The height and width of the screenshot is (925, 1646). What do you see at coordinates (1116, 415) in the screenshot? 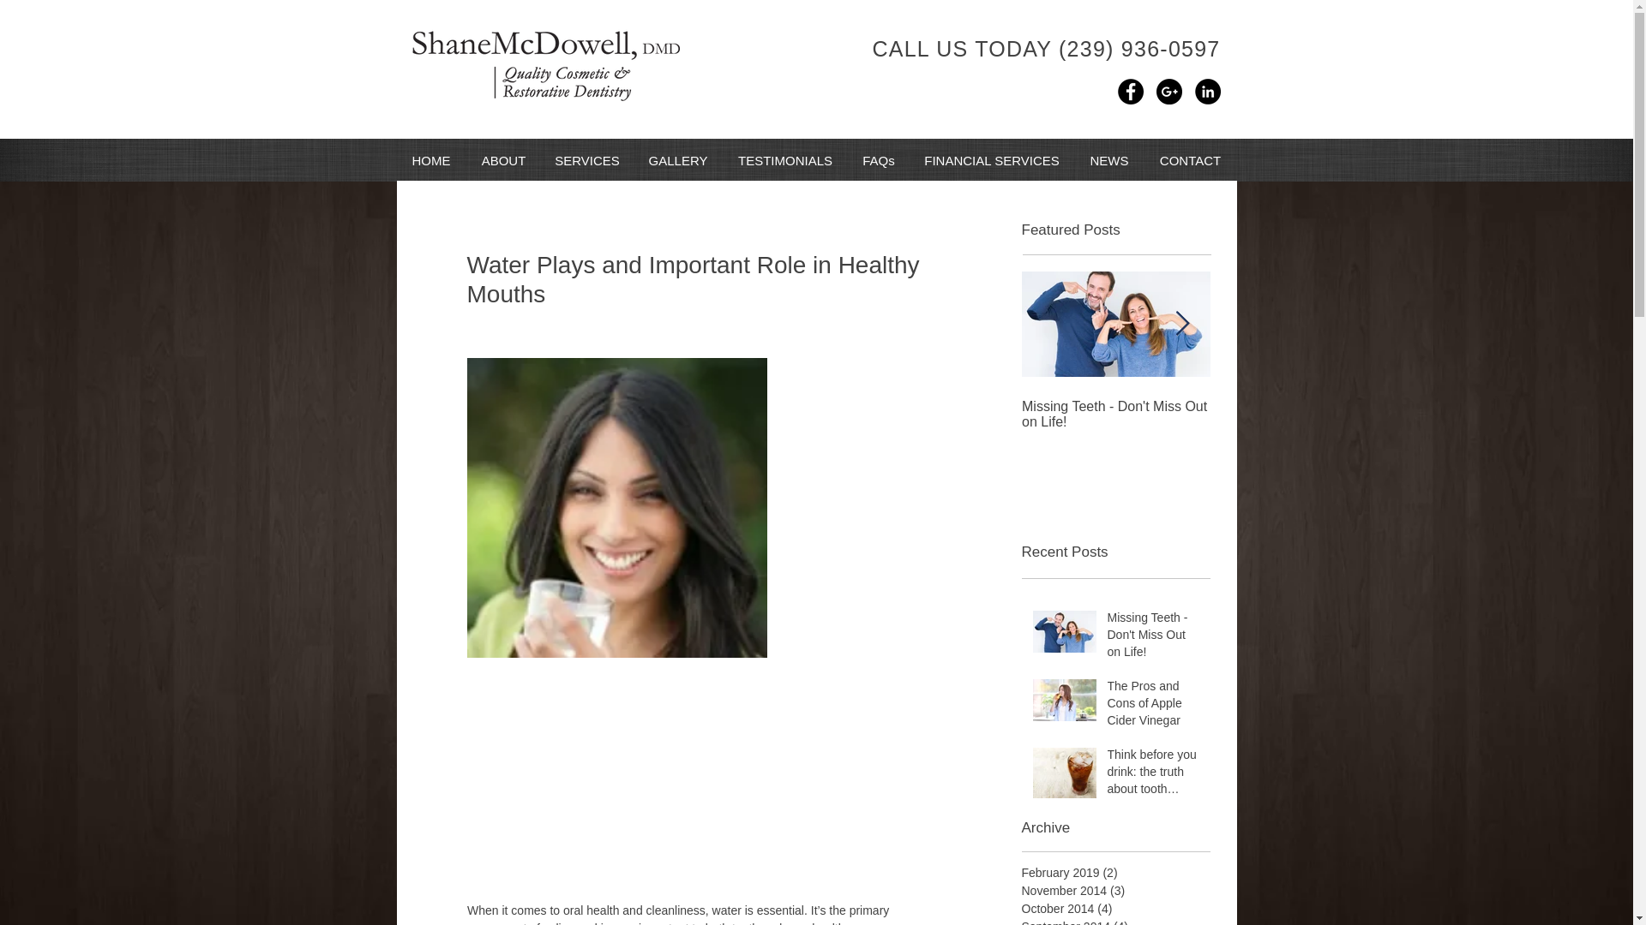
I see `Missing Teeth - Don't Miss Out on Life!` at bounding box center [1116, 415].